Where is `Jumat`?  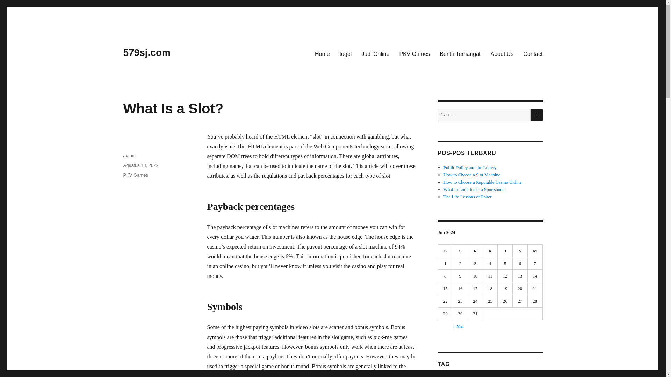
Jumat is located at coordinates (505, 251).